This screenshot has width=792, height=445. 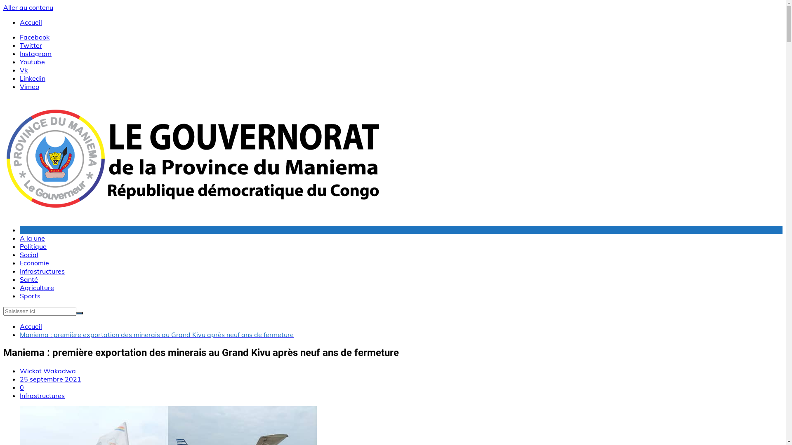 I want to click on Wickot Wakadwa, so click(x=48, y=371).